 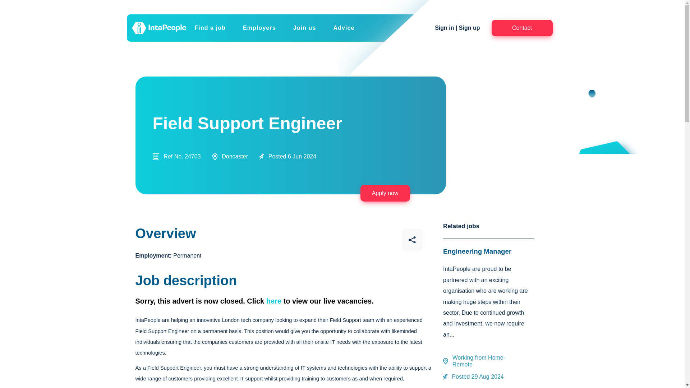 I want to click on here, so click(x=274, y=301).